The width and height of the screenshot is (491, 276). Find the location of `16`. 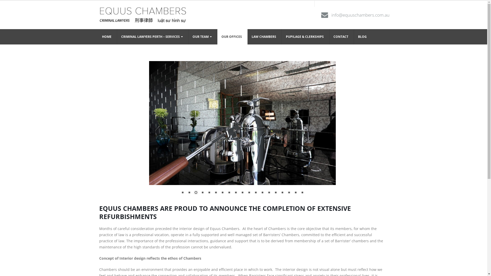

16 is located at coordinates (282, 193).